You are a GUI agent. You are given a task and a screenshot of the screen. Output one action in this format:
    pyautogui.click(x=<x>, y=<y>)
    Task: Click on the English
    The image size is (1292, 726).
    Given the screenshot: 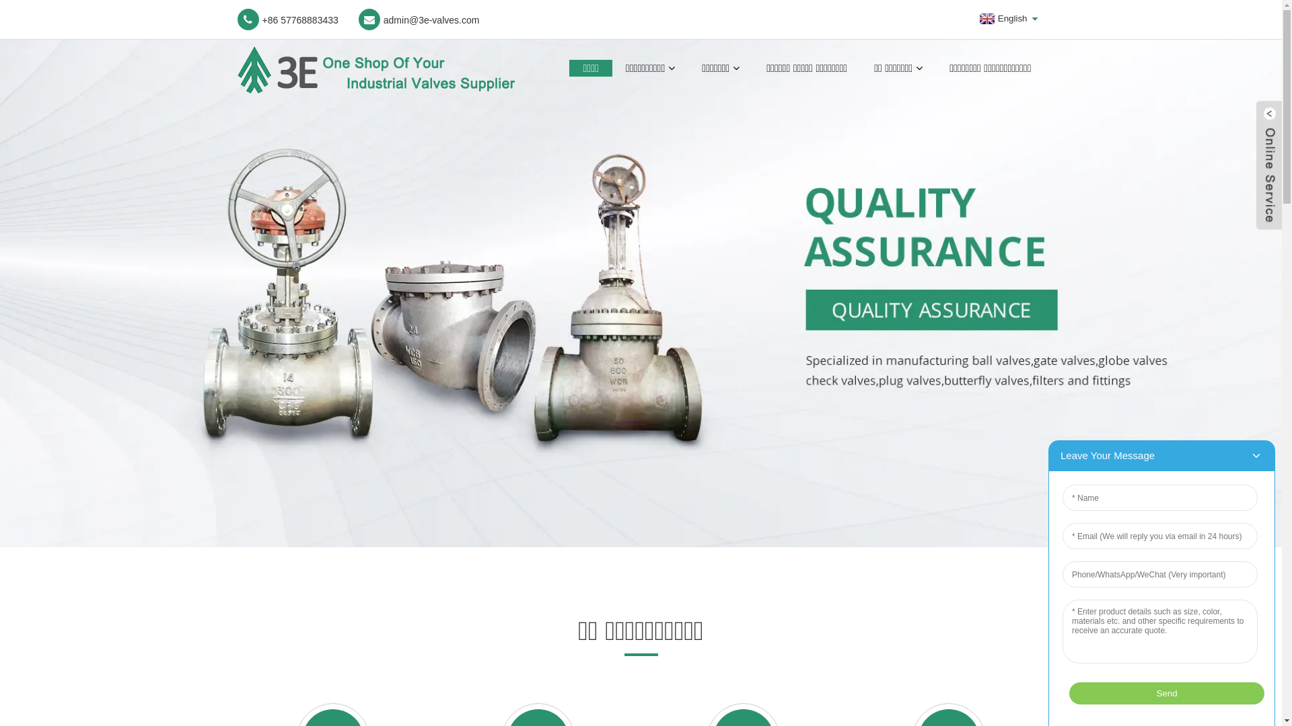 What is the action you would take?
    pyautogui.click(x=1002, y=19)
    